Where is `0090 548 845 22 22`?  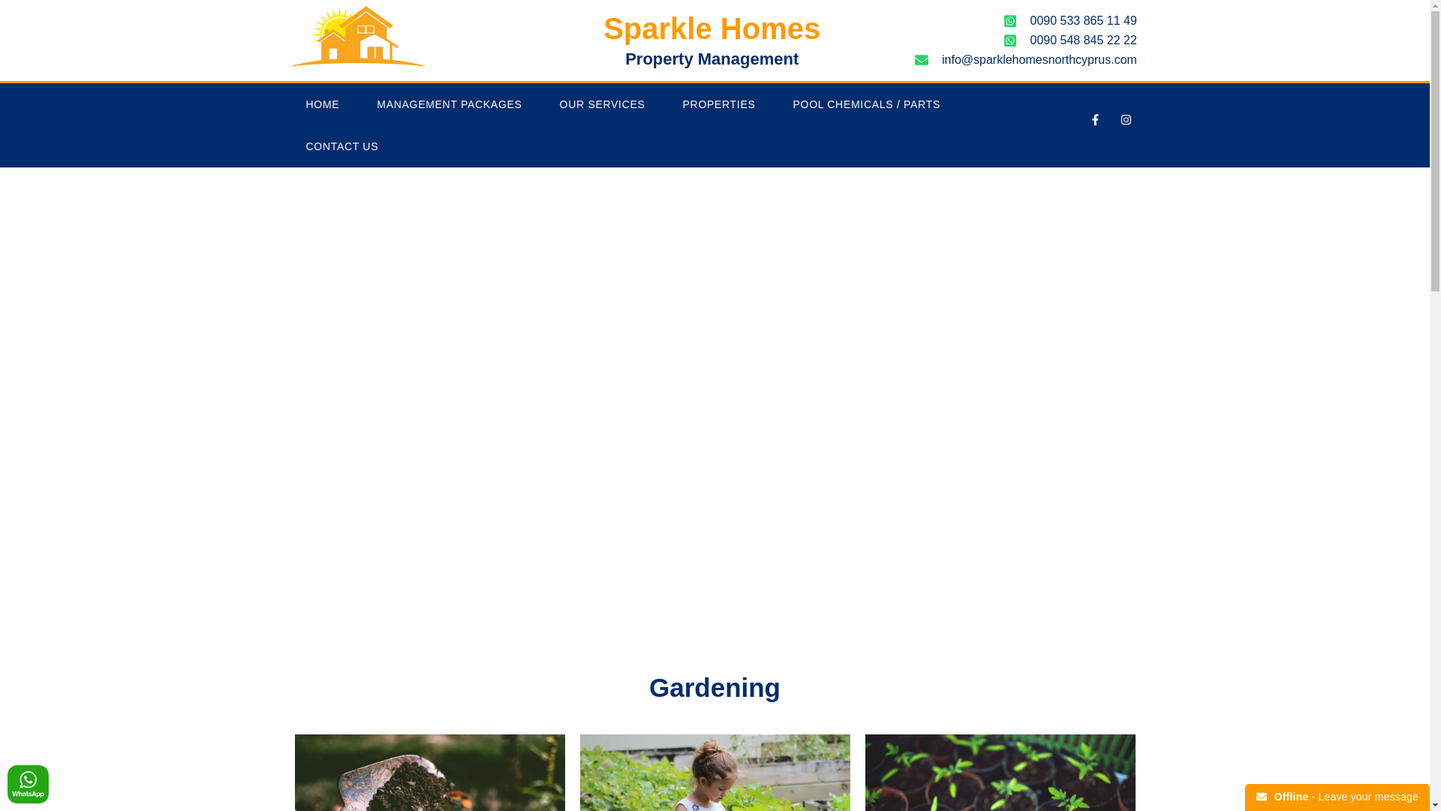 0090 548 845 22 22 is located at coordinates (1009, 41).